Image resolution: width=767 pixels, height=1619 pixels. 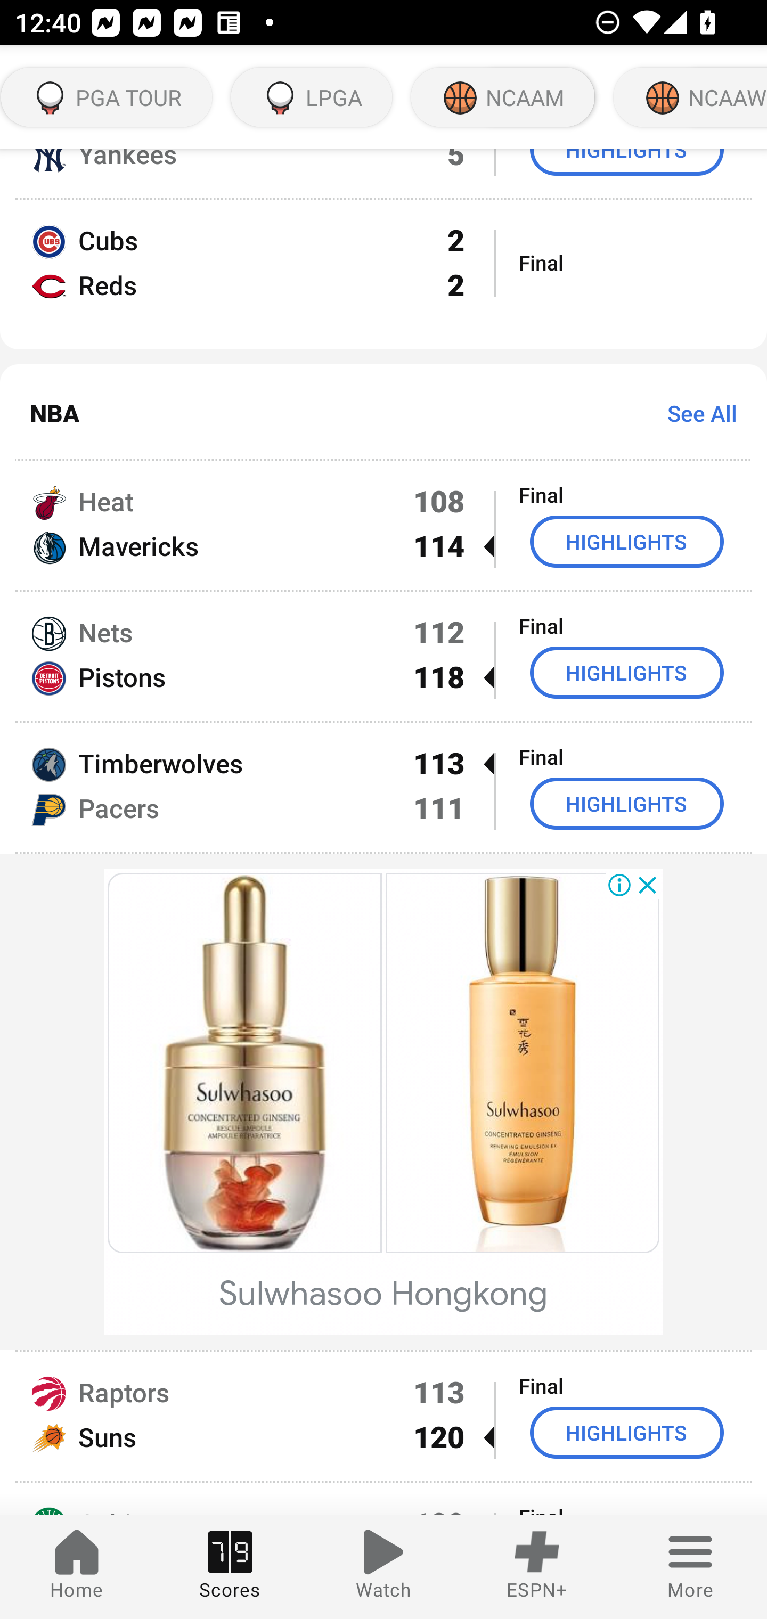 What do you see at coordinates (627, 803) in the screenshot?
I see `HIGHLIGHTS` at bounding box center [627, 803].